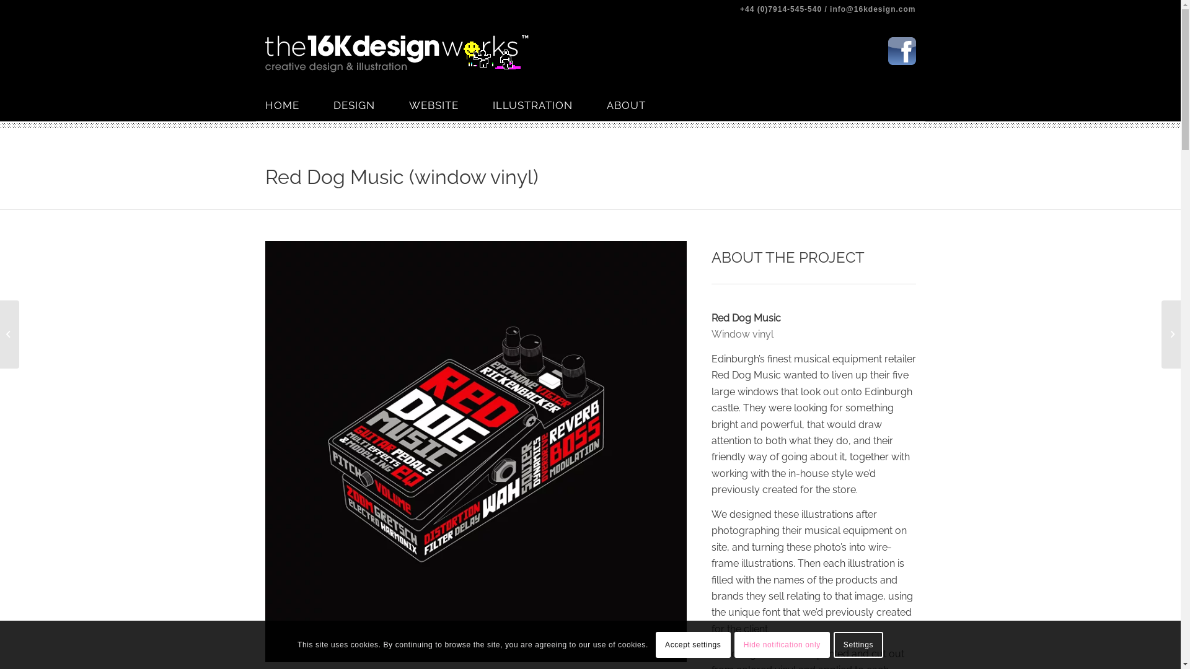 The image size is (1190, 669). I want to click on 16Klogo2, so click(397, 54).